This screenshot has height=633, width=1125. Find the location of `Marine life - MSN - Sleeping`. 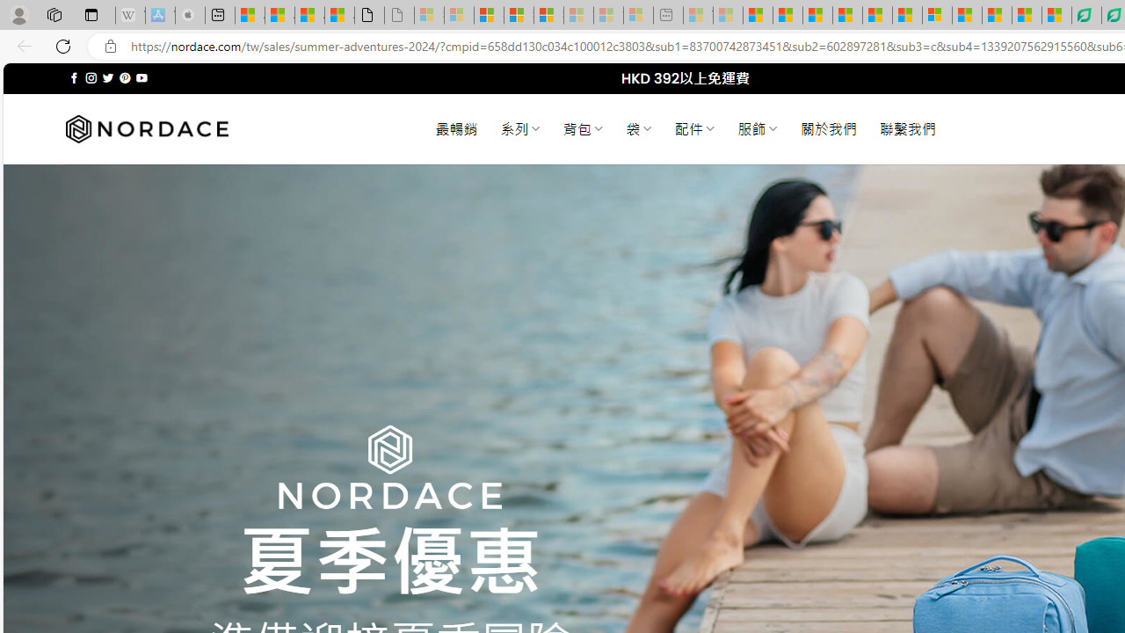

Marine life - MSN - Sleeping is located at coordinates (728, 16).